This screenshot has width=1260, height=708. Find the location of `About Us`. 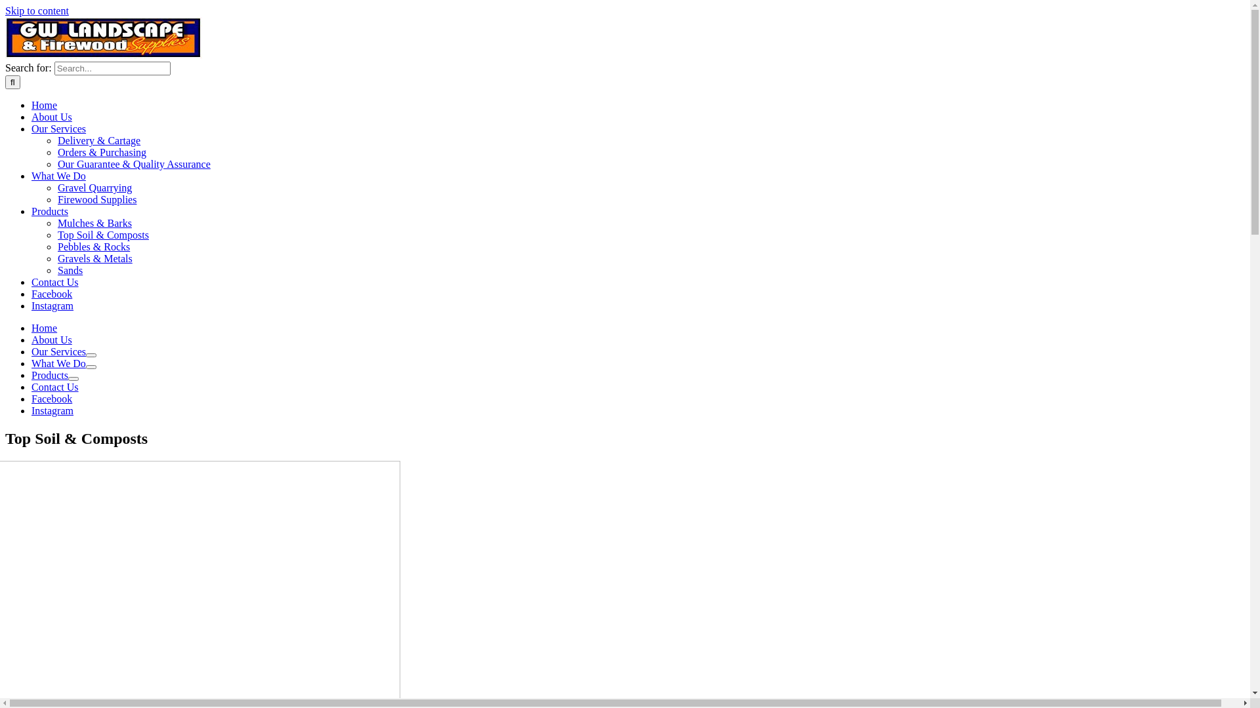

About Us is located at coordinates (52, 340).